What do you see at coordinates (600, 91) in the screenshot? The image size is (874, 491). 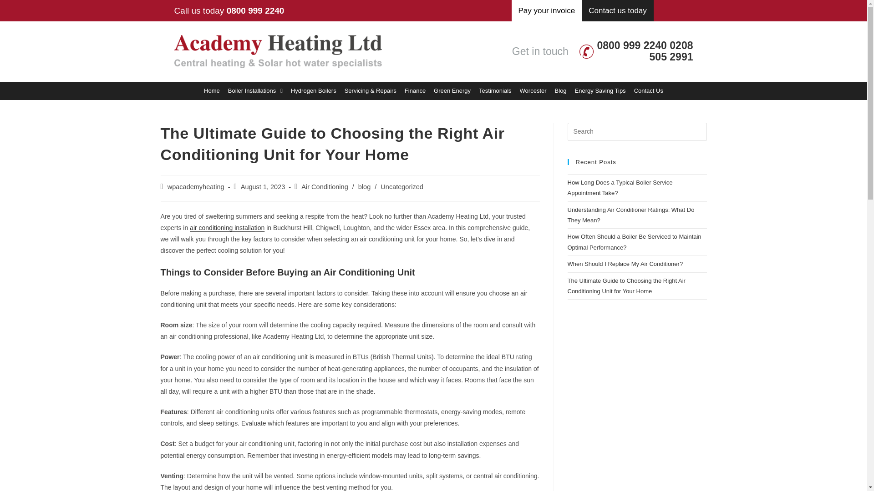 I see `Energy Saving Tips` at bounding box center [600, 91].